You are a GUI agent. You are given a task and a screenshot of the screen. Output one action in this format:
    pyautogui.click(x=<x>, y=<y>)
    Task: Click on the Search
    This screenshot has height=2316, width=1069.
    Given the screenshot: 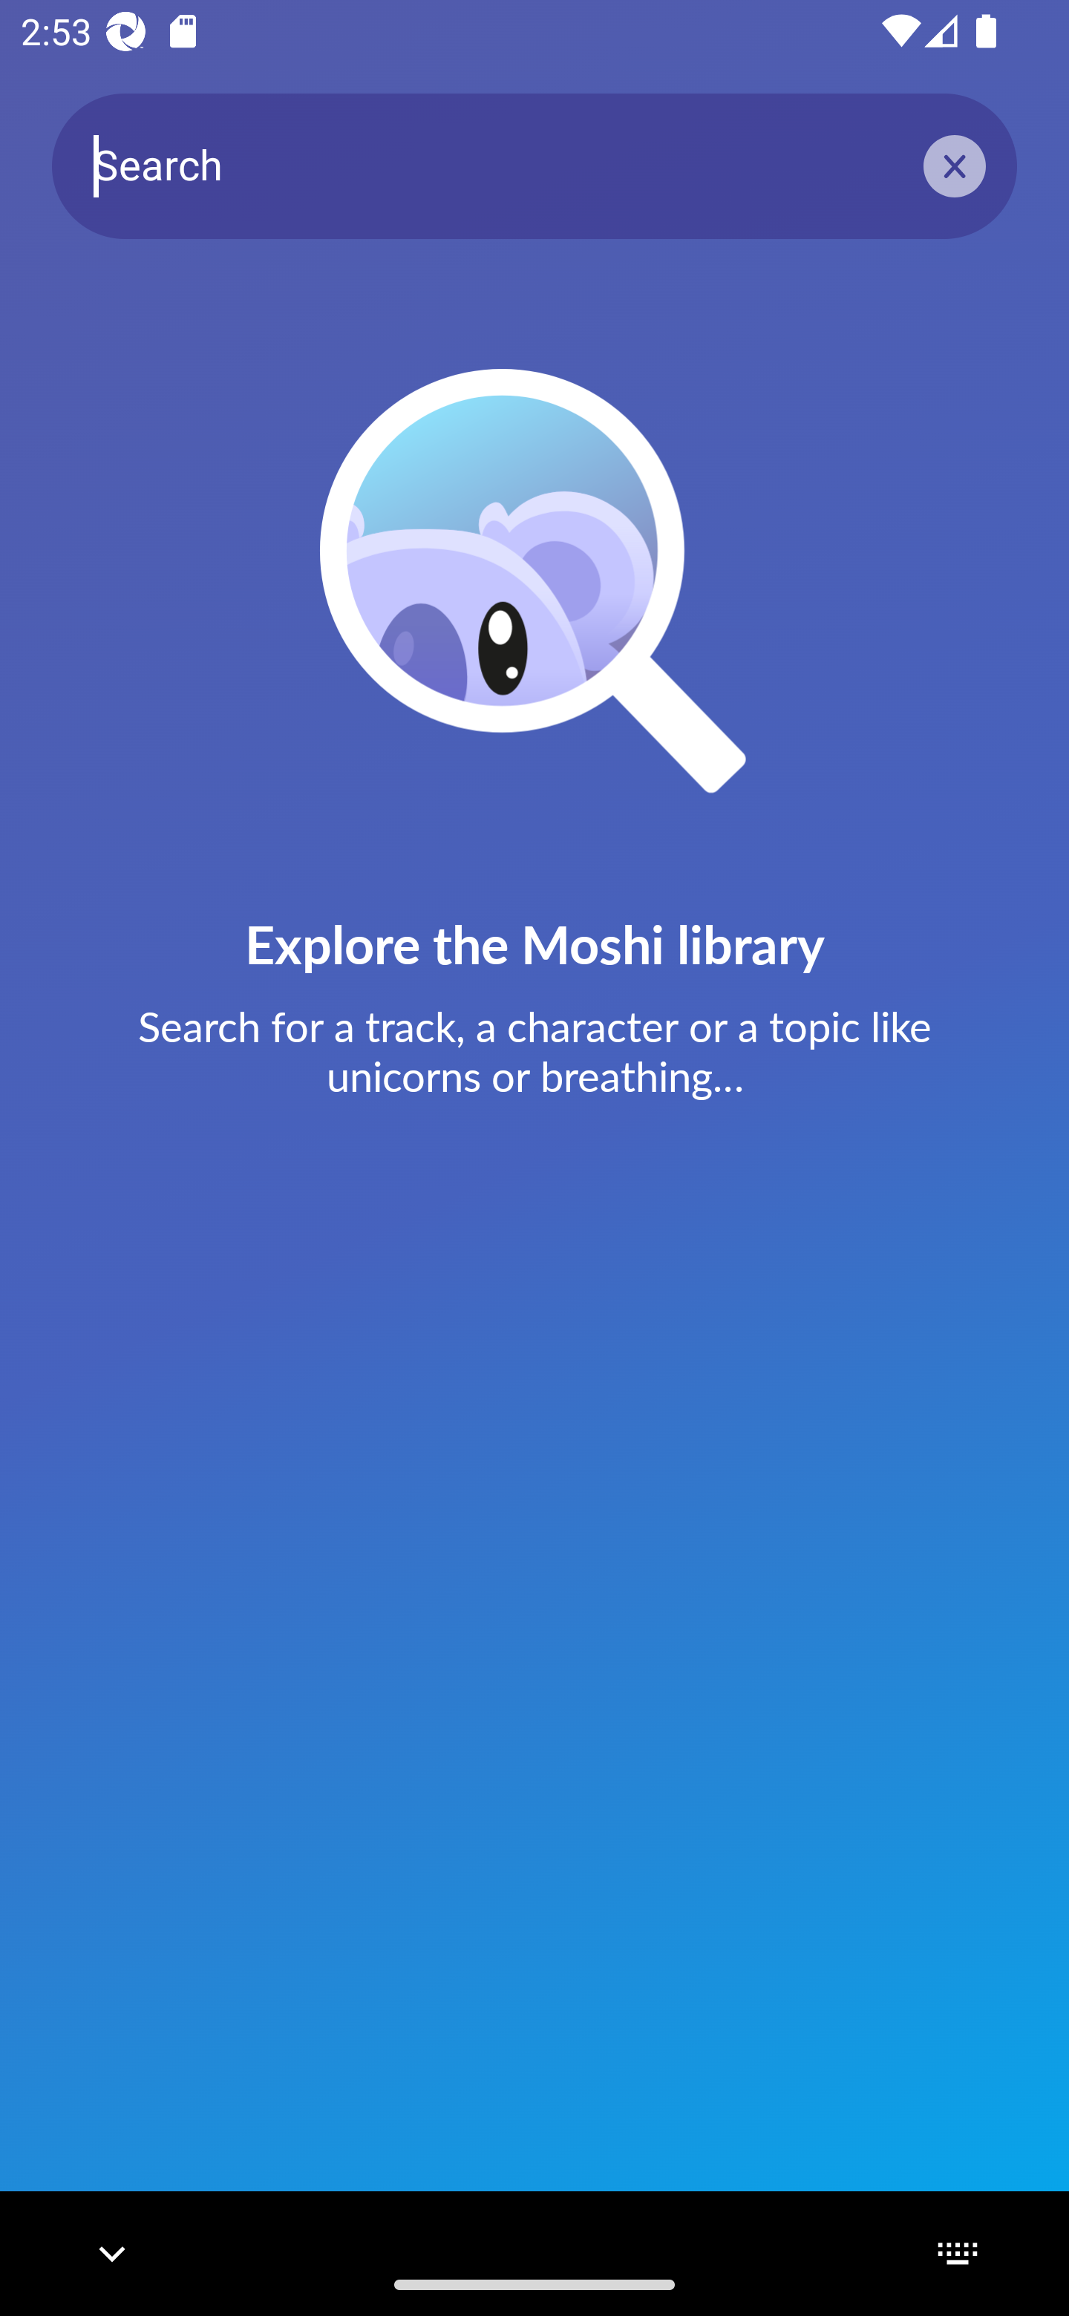 What is the action you would take?
    pyautogui.click(x=534, y=165)
    